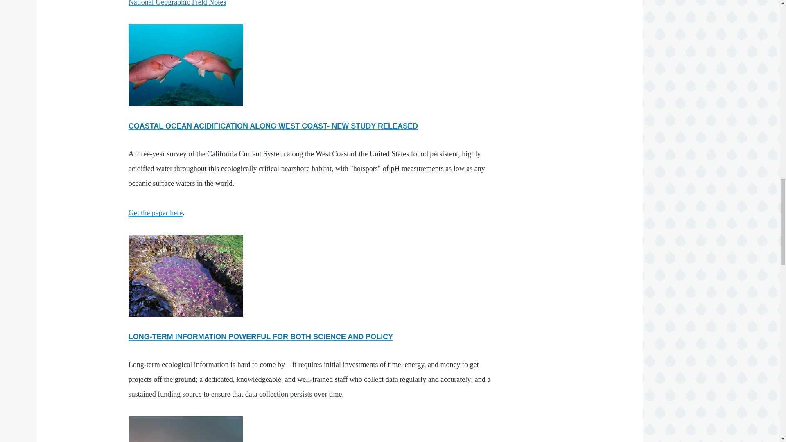 The width and height of the screenshot is (786, 442). What do you see at coordinates (156, 213) in the screenshot?
I see `Get the paper here` at bounding box center [156, 213].